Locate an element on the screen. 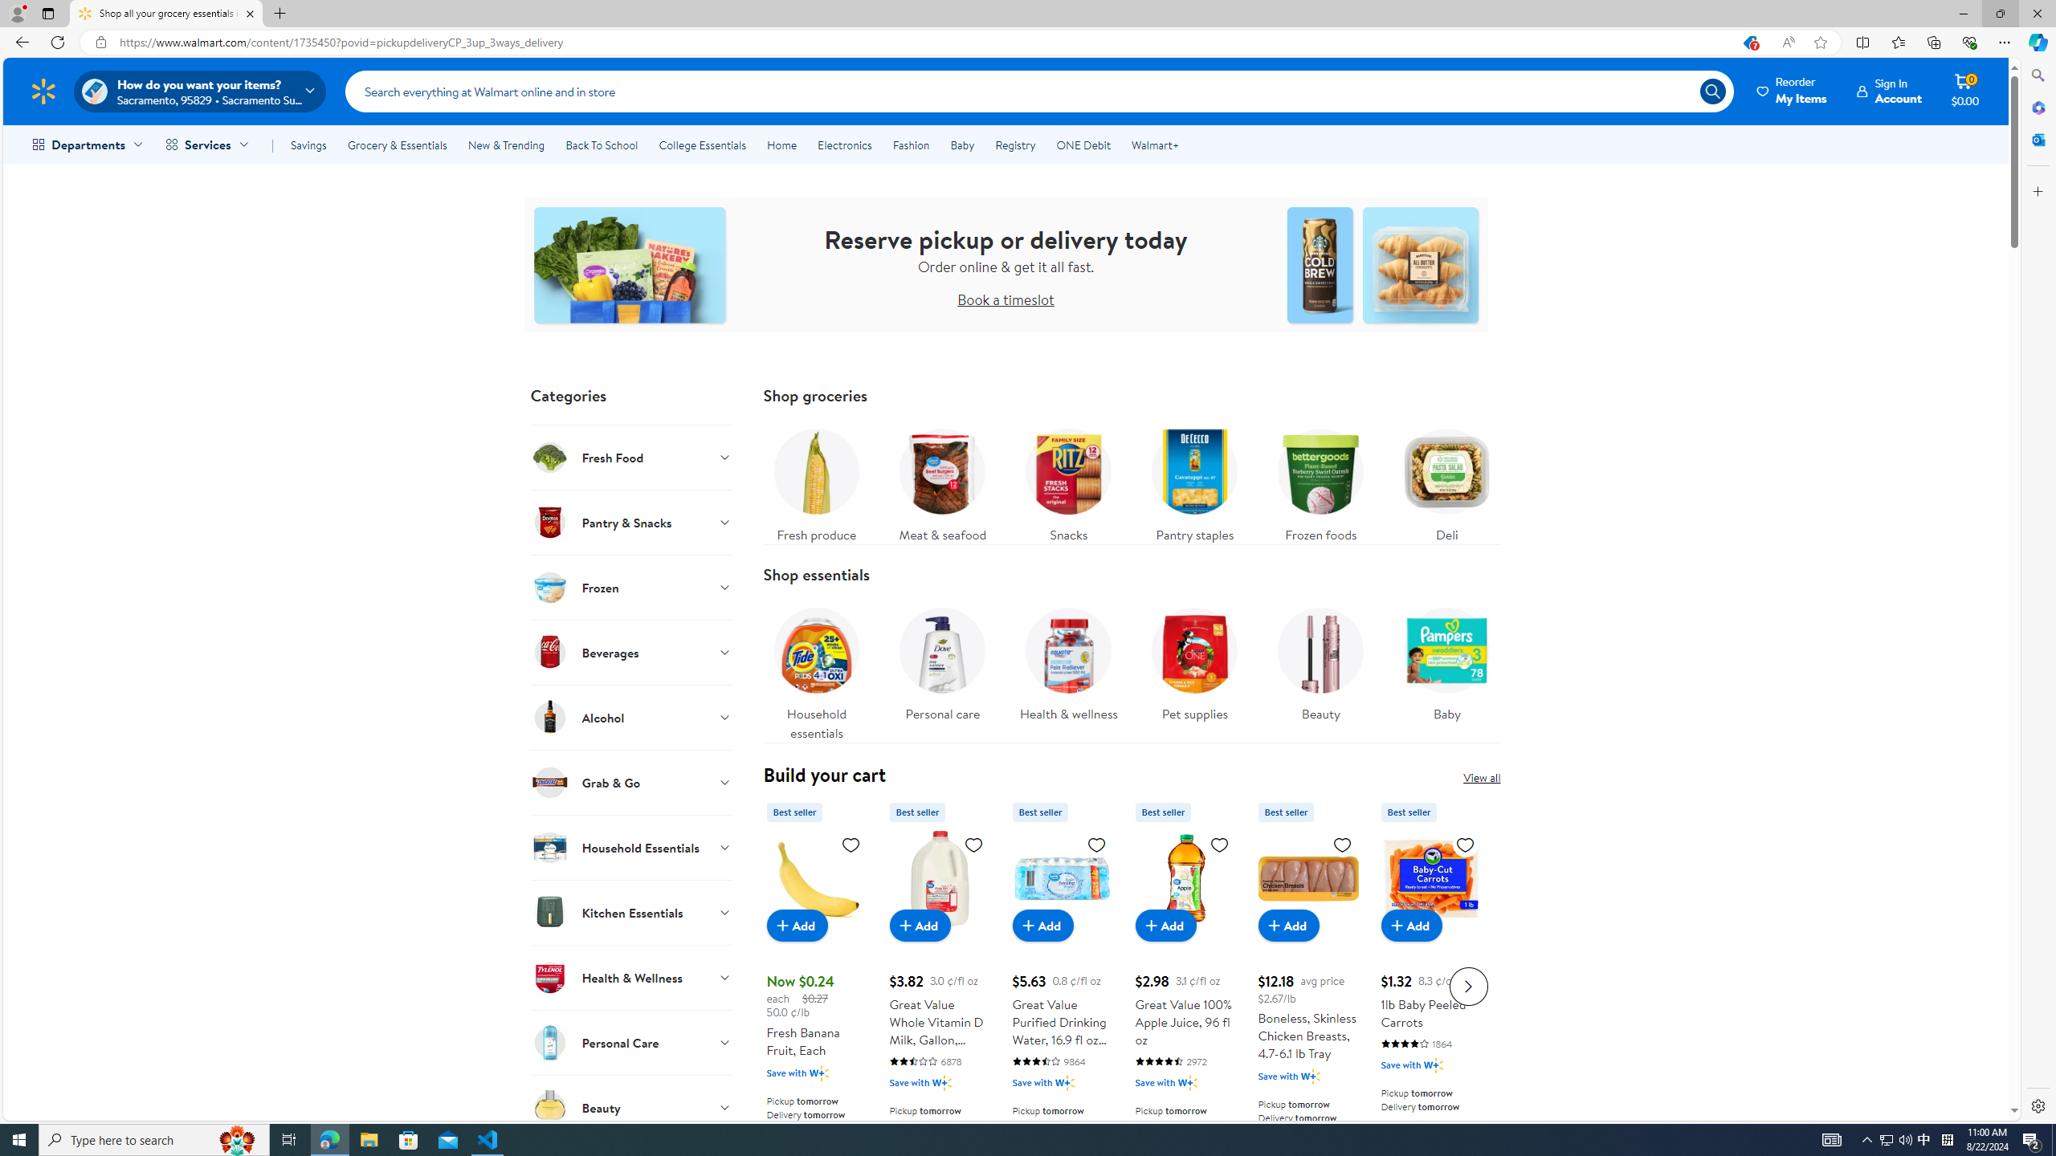  ReorderMy Items is located at coordinates (1793, 91).